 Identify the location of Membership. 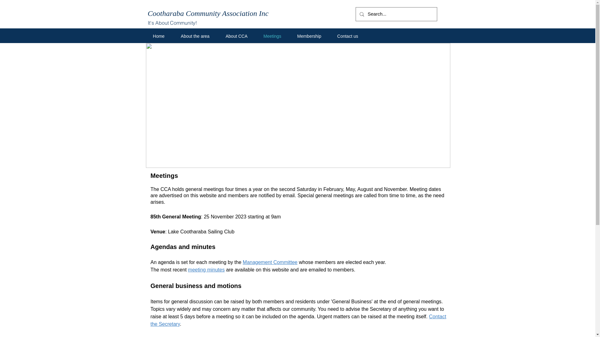
(309, 36).